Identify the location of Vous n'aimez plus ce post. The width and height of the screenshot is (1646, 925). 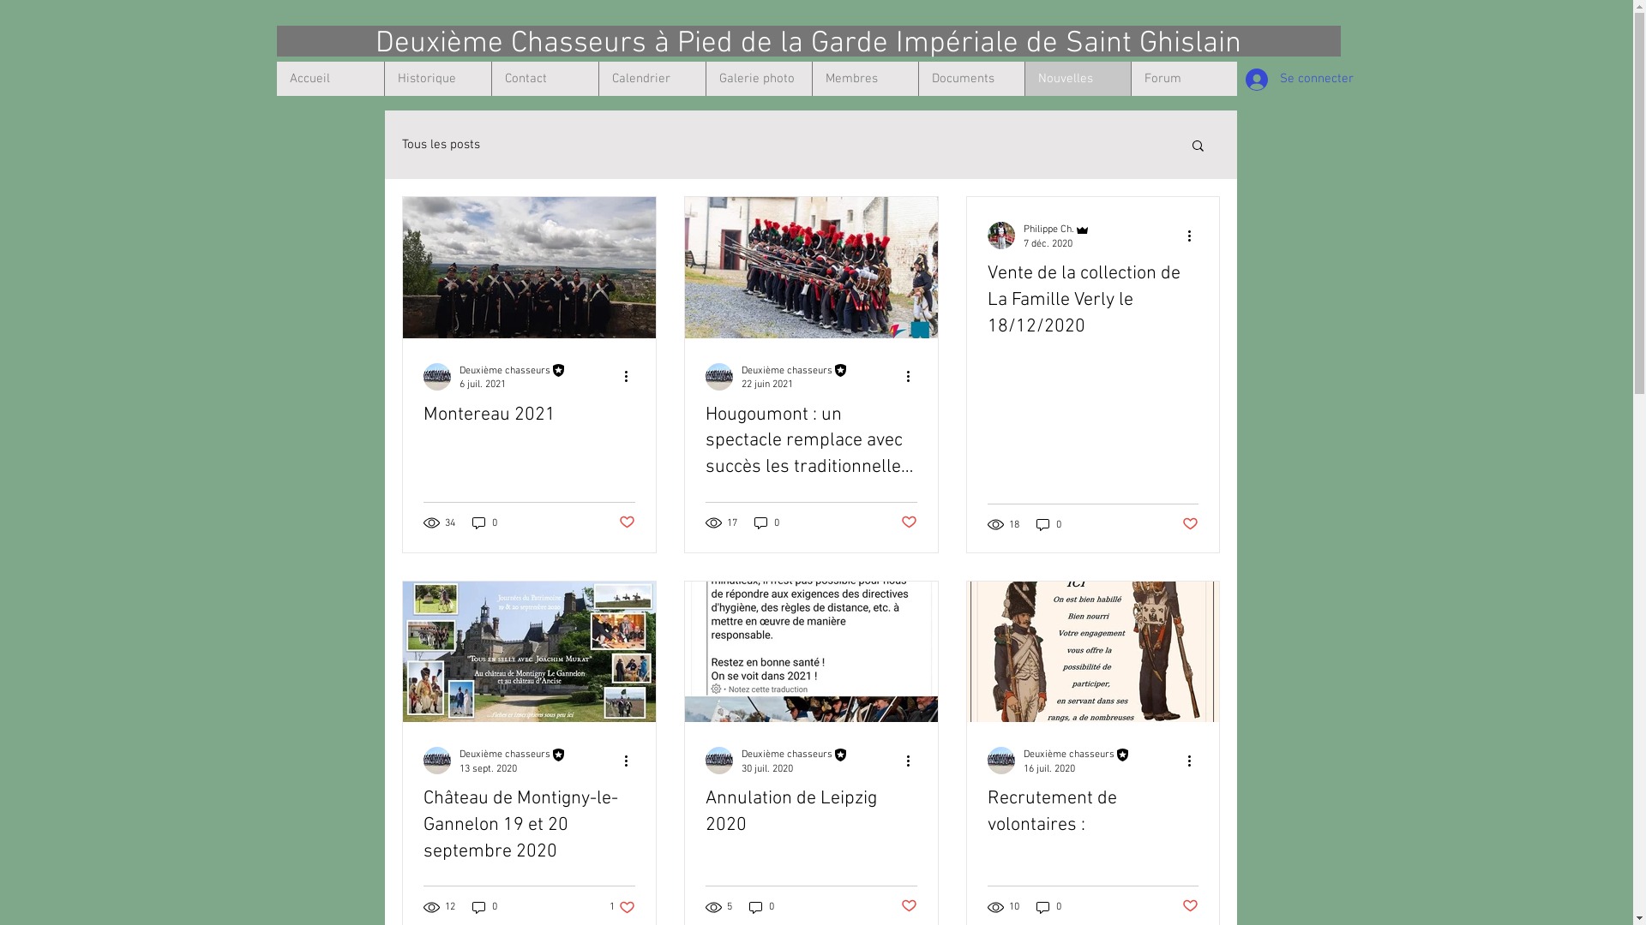
(1190, 524).